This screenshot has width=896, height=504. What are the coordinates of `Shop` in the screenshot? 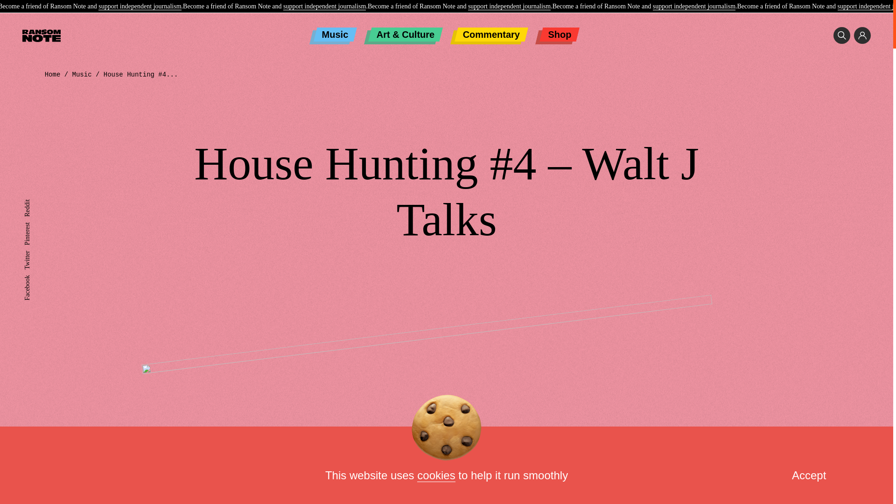 It's located at (559, 35).